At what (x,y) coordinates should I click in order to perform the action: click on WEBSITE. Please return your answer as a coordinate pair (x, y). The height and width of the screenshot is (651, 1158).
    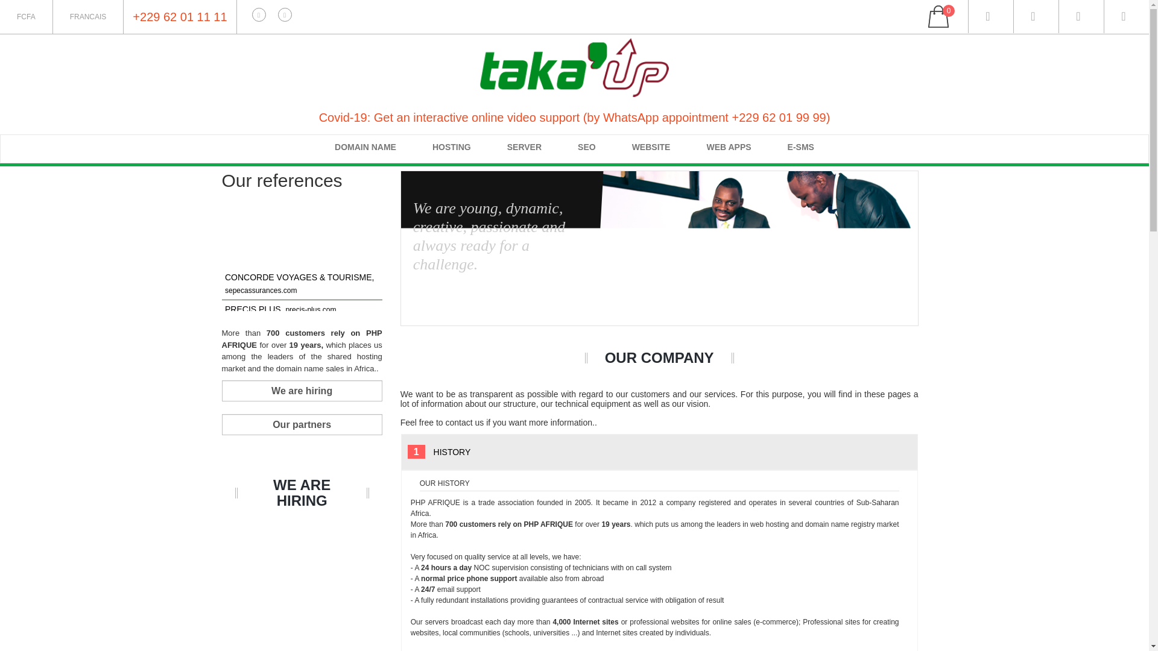
    Looking at the image, I should click on (651, 146).